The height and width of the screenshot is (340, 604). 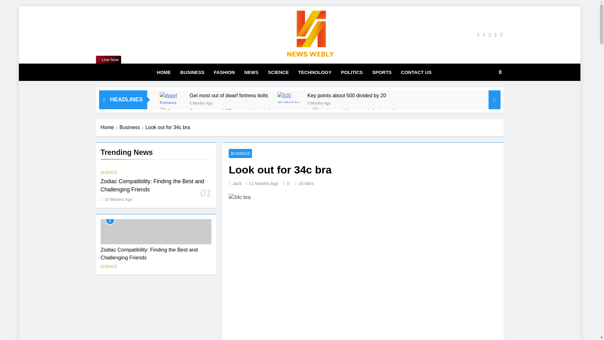 I want to click on SCIENCE, so click(x=278, y=72).